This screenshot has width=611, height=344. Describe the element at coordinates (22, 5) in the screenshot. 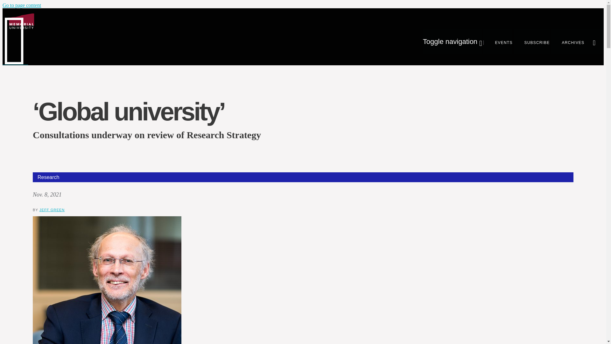

I see `Go to page content` at that location.